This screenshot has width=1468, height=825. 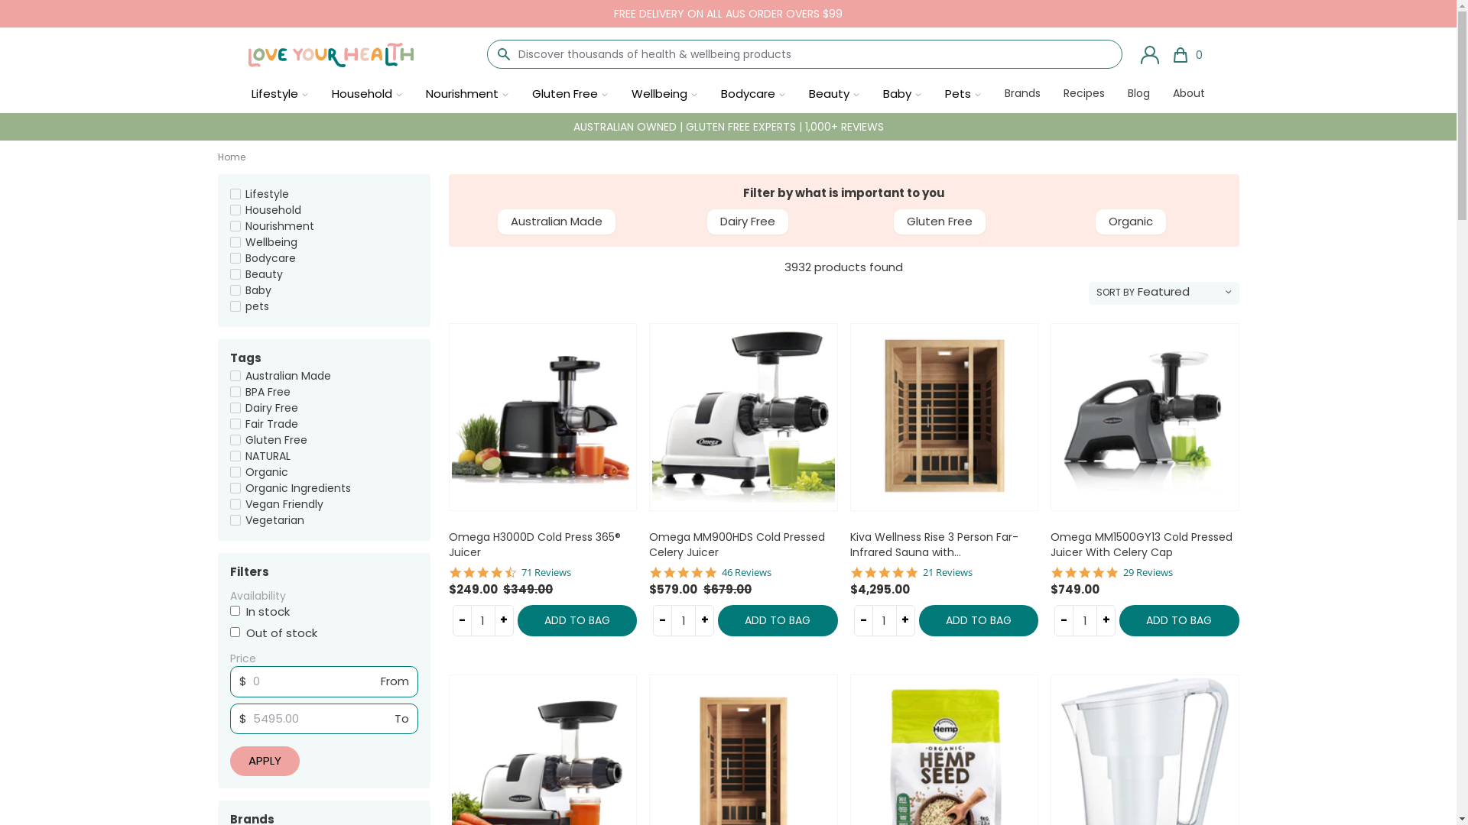 I want to click on +, so click(x=505, y=620).